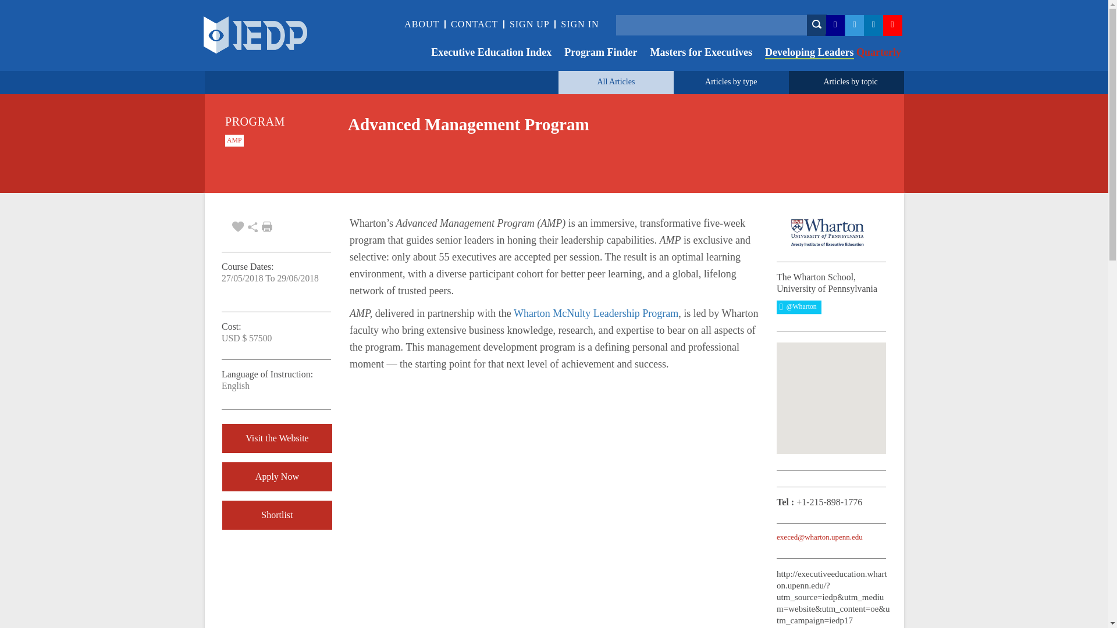 The width and height of the screenshot is (1117, 628). What do you see at coordinates (485, 53) in the screenshot?
I see `Executive Education Index` at bounding box center [485, 53].